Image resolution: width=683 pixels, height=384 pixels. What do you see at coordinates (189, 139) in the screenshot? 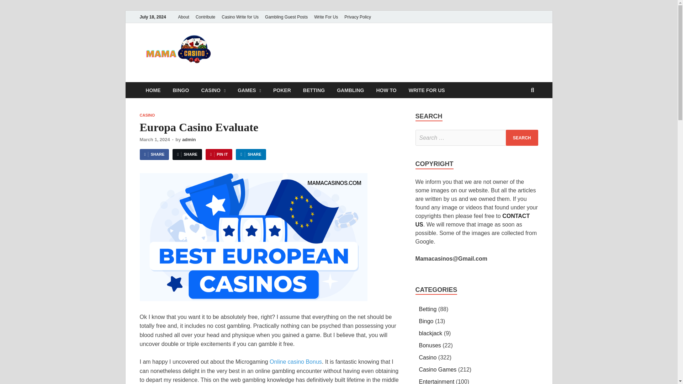
I see `admin` at bounding box center [189, 139].